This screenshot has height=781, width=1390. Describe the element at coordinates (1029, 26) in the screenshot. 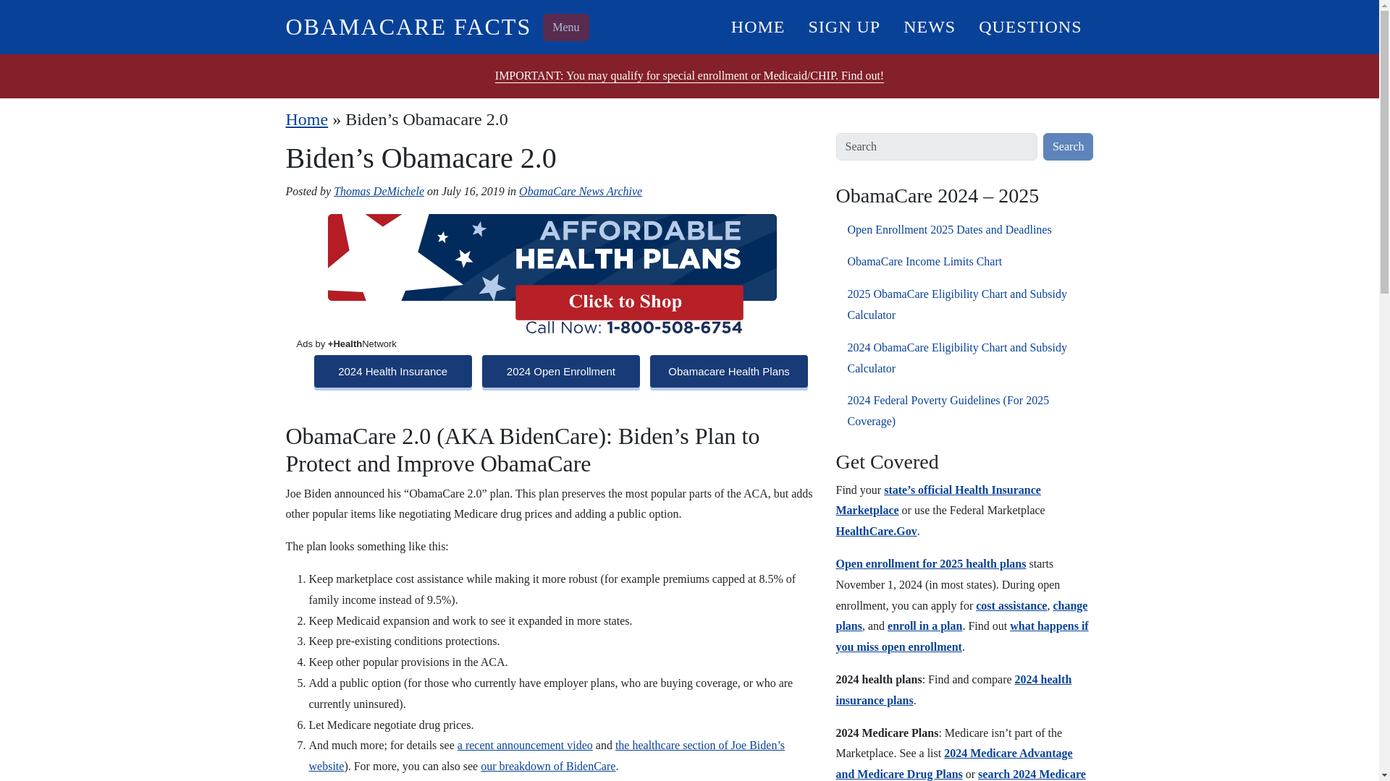

I see `QUESTIONS` at that location.